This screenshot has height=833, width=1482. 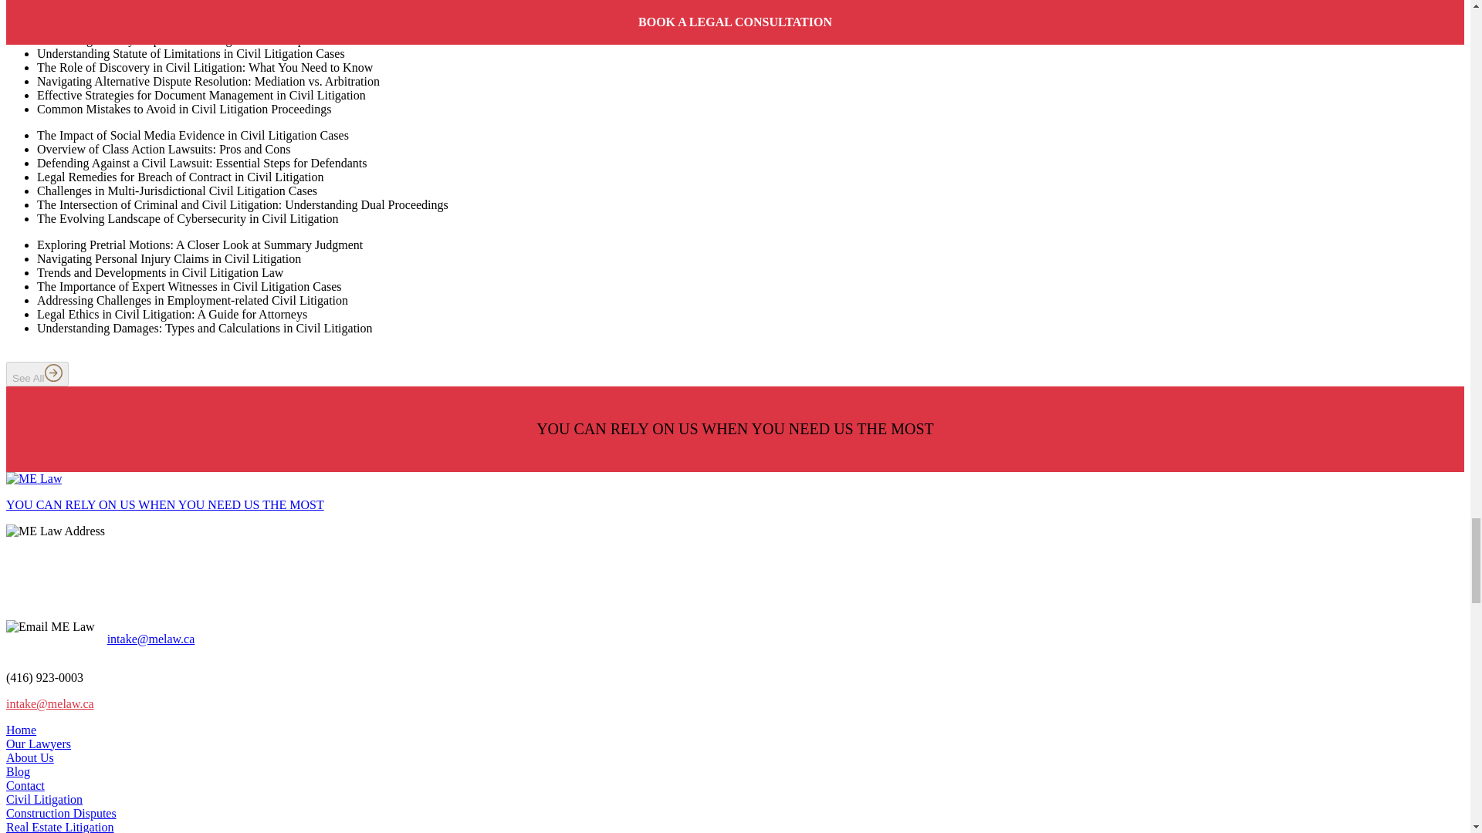 What do you see at coordinates (37, 373) in the screenshot?
I see `See All` at bounding box center [37, 373].